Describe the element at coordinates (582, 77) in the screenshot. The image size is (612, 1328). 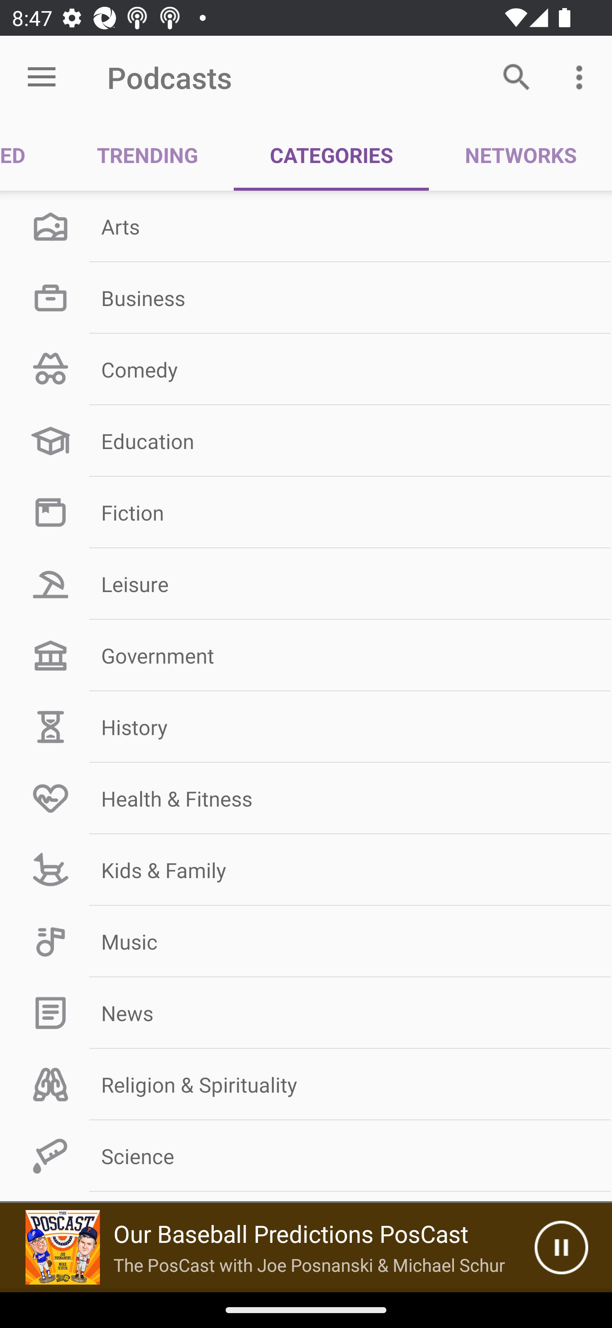
I see `More options` at that location.